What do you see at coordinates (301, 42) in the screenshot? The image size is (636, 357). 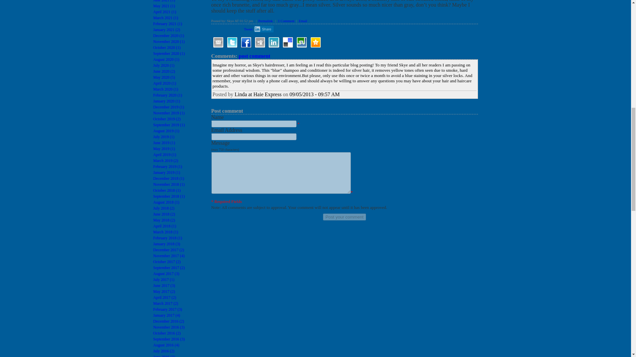 I see `StumbleUpon` at bounding box center [301, 42].